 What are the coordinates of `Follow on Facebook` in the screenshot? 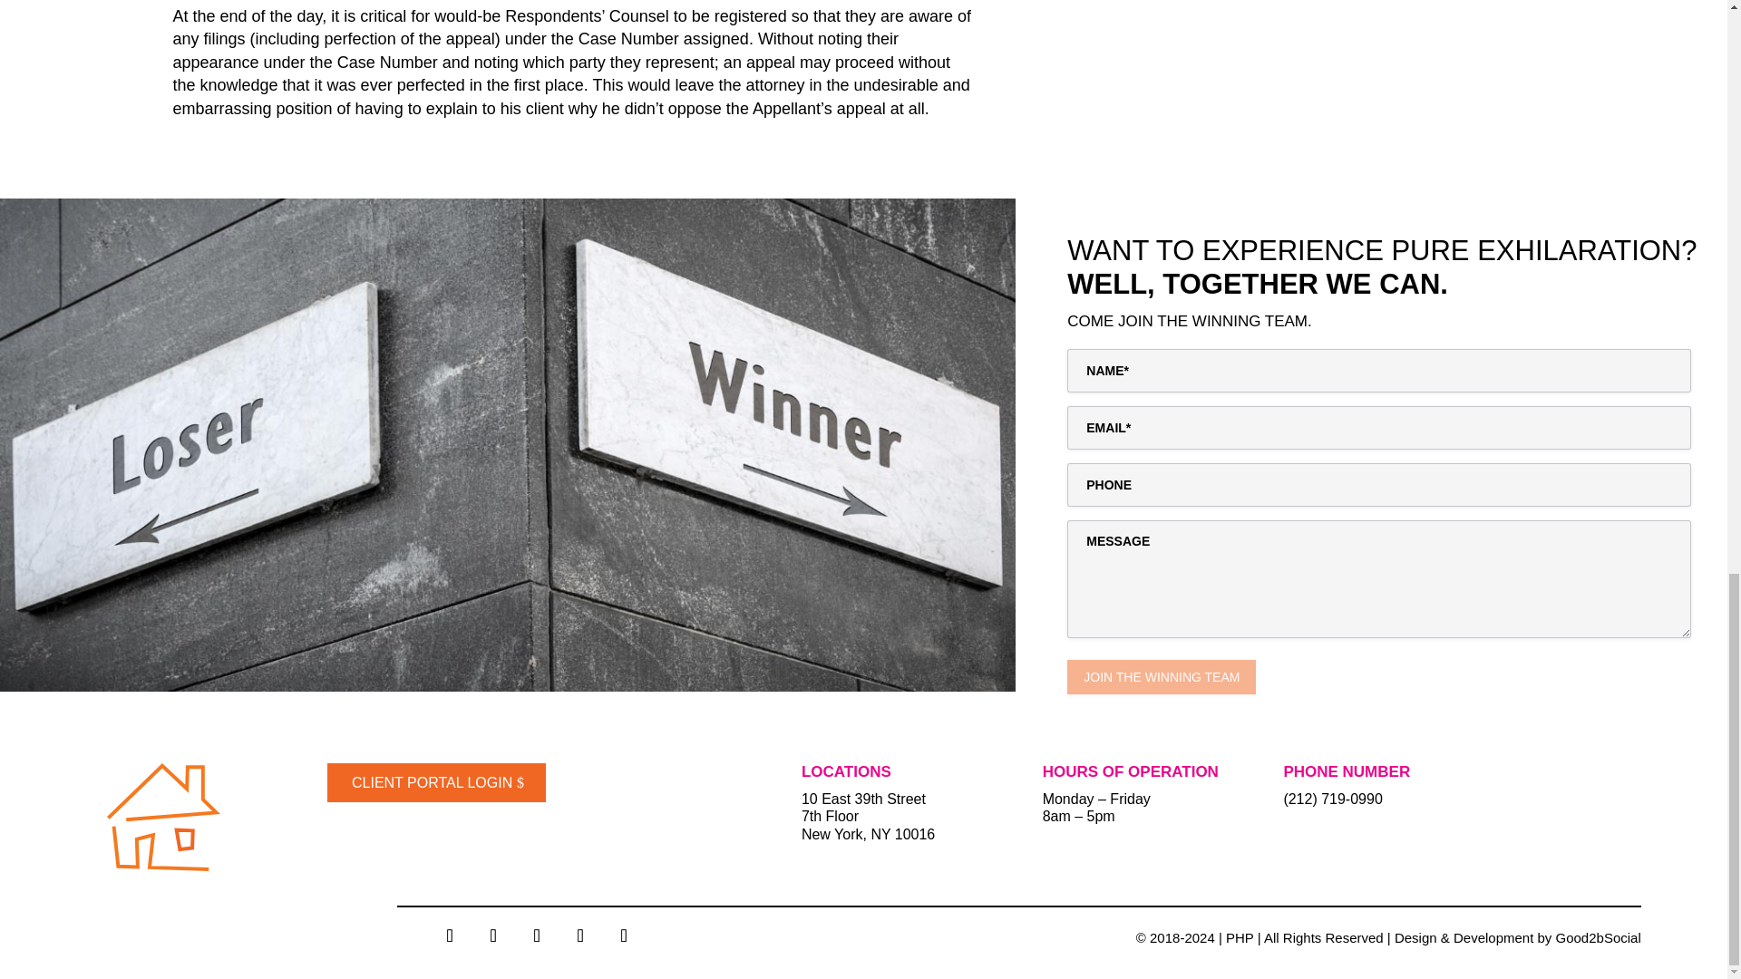 It's located at (450, 935).